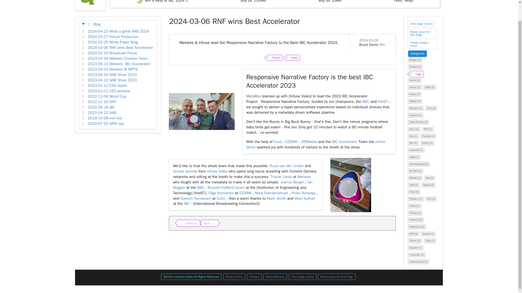 The image size is (522, 293). What do you see at coordinates (112, 75) in the screenshot?
I see `2023-04-26 NAB Show 2023` at bounding box center [112, 75].